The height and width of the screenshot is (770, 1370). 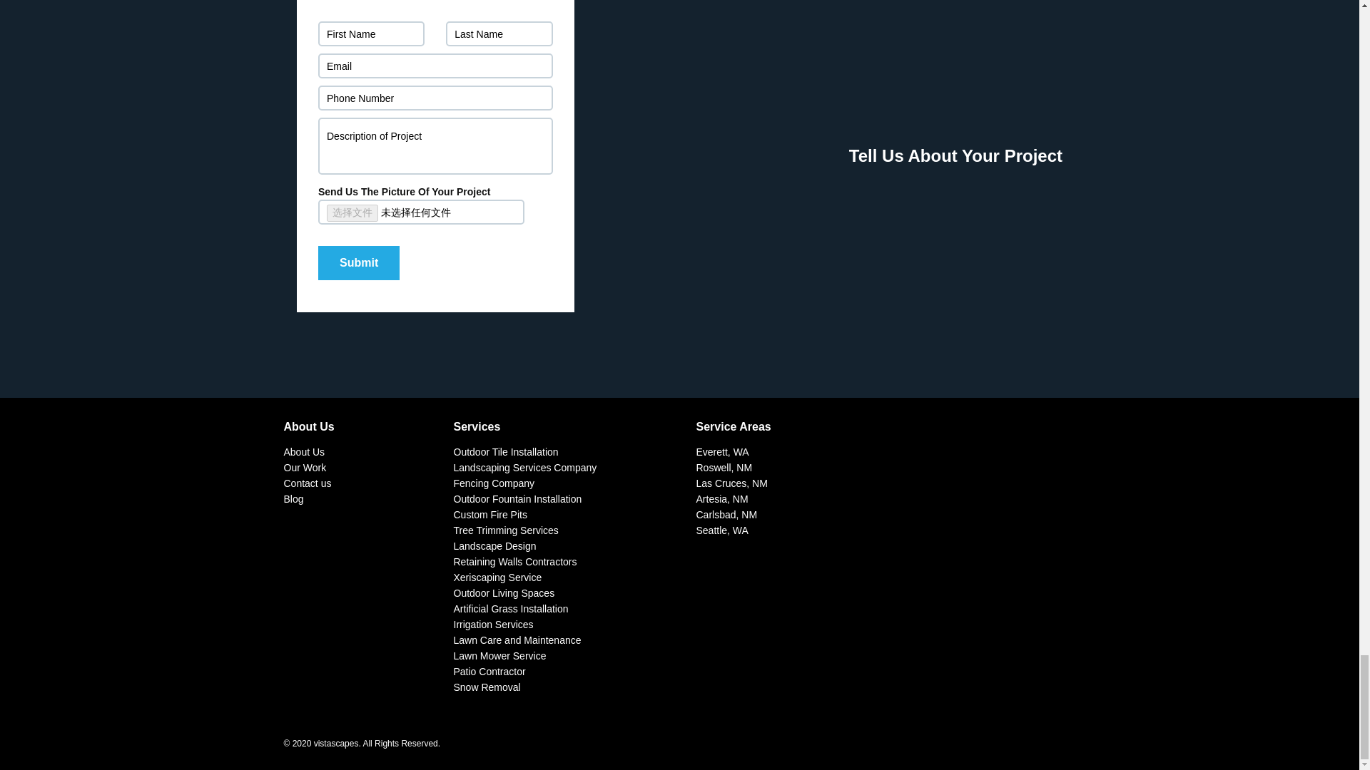 I want to click on Submit, so click(x=358, y=262).